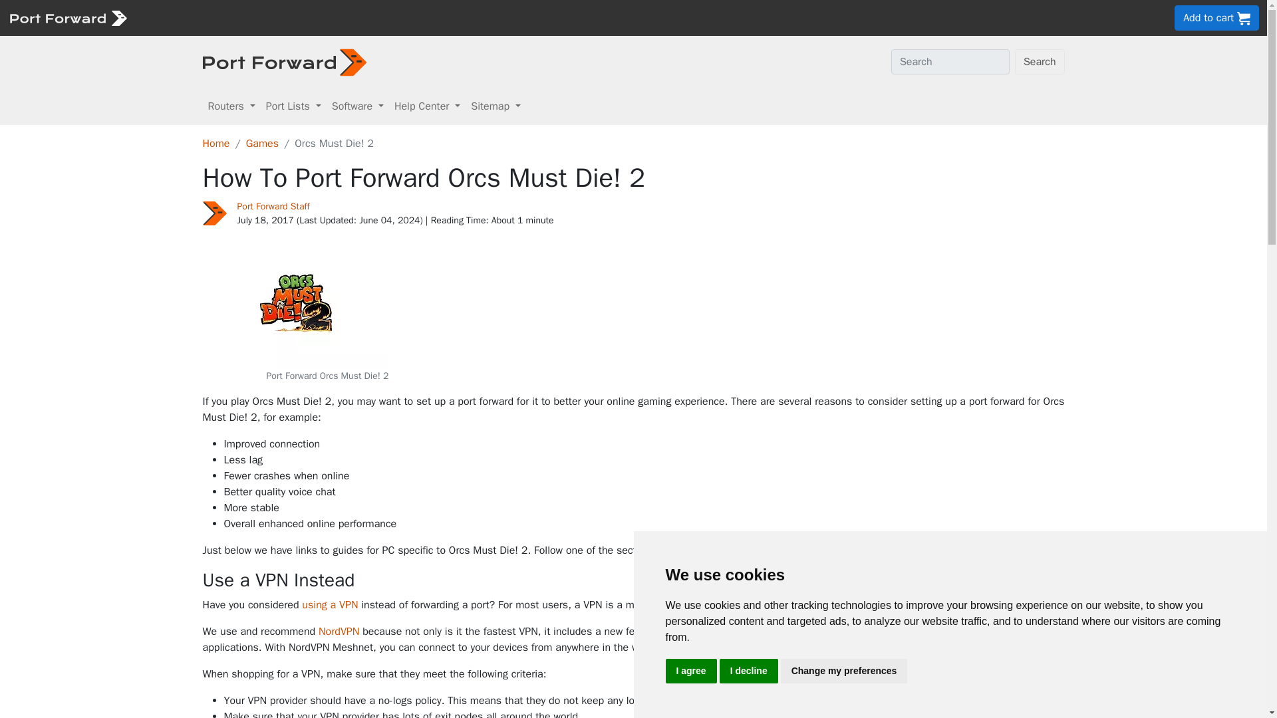 Image resolution: width=1277 pixels, height=718 pixels. Describe the element at coordinates (690, 671) in the screenshot. I see `I agree` at that location.